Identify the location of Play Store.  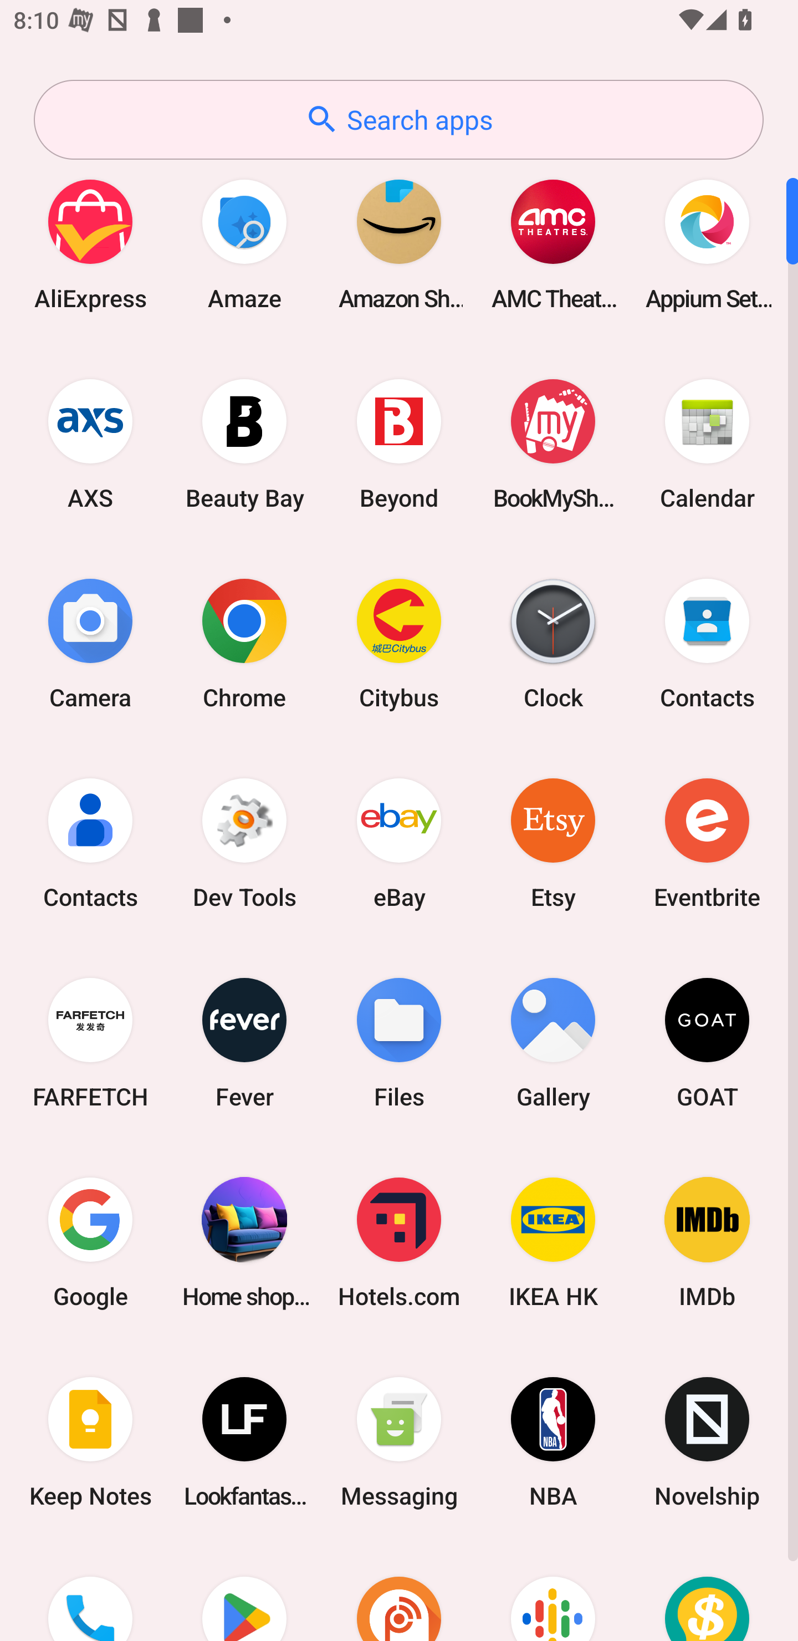
(244, 1592).